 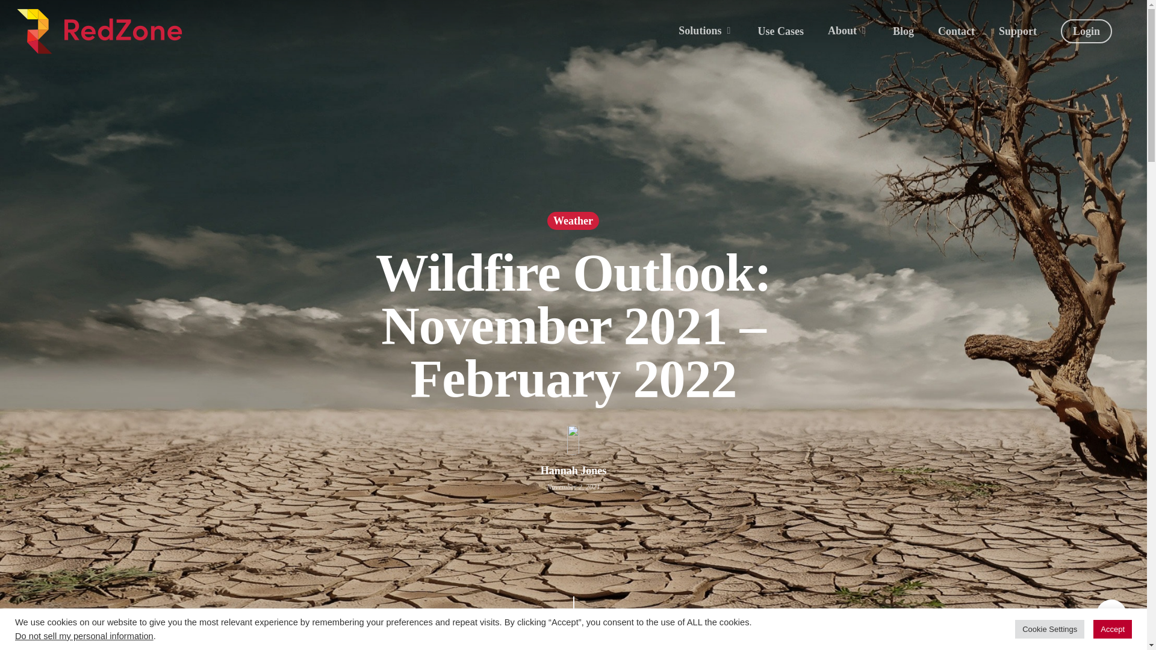 What do you see at coordinates (574, 479) in the screenshot?
I see `Hannah Jones` at bounding box center [574, 479].